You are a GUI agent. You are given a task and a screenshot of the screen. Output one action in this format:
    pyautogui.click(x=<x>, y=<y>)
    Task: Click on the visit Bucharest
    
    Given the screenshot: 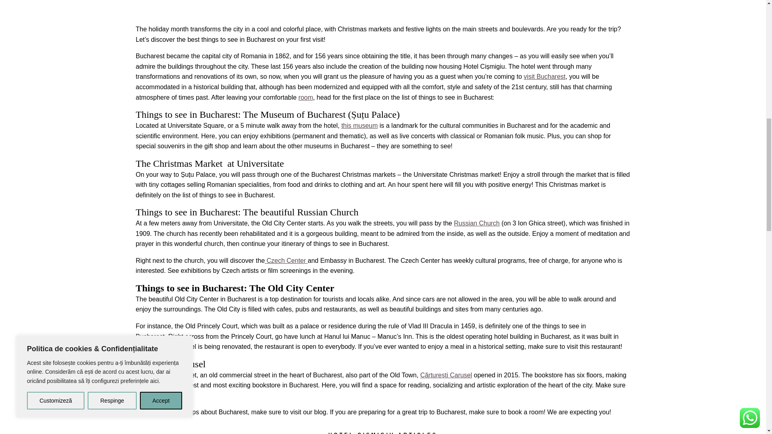 What is the action you would take?
    pyautogui.click(x=544, y=76)
    